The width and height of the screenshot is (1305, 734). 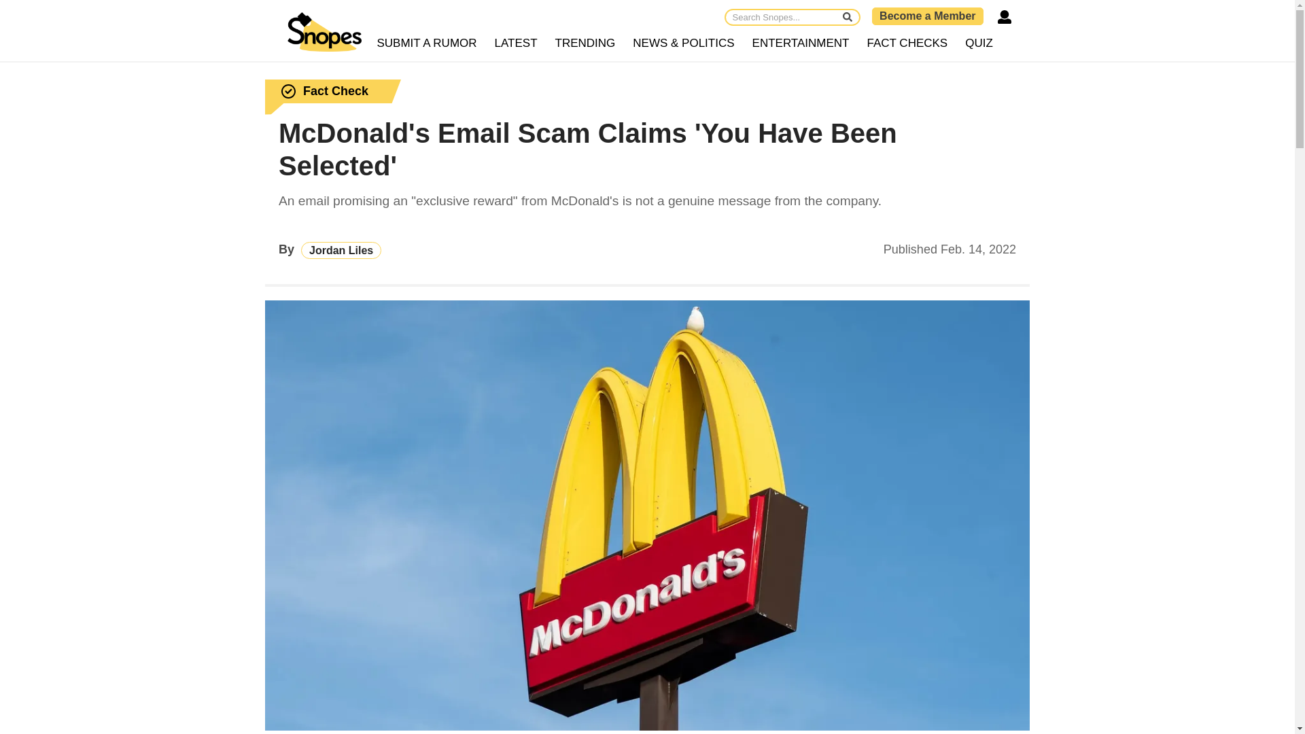 I want to click on Jordan Liles, so click(x=341, y=250).